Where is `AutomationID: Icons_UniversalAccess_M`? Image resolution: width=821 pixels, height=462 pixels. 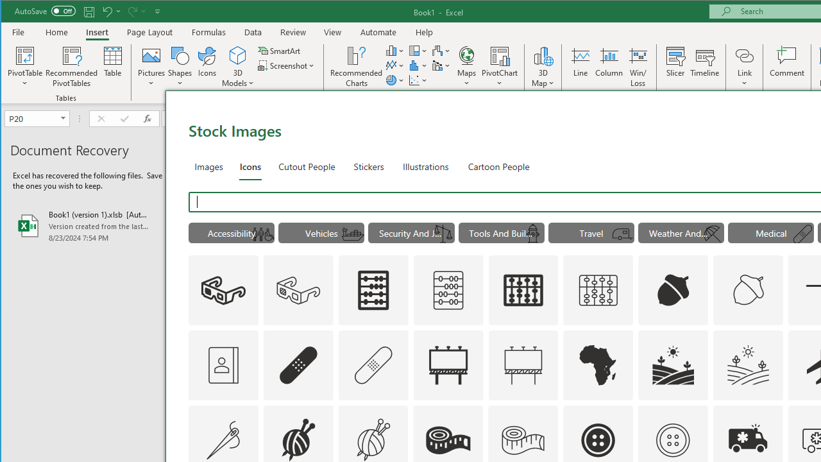 AutomationID: Icons_UniversalAccess_M is located at coordinates (262, 234).